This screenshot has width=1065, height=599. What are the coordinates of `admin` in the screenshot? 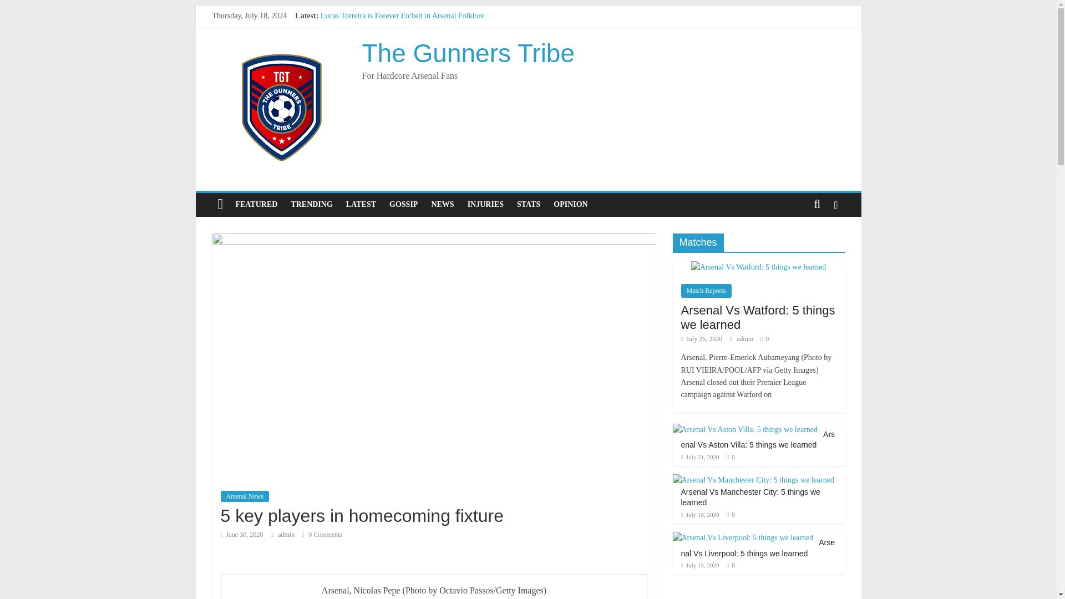 It's located at (287, 534).